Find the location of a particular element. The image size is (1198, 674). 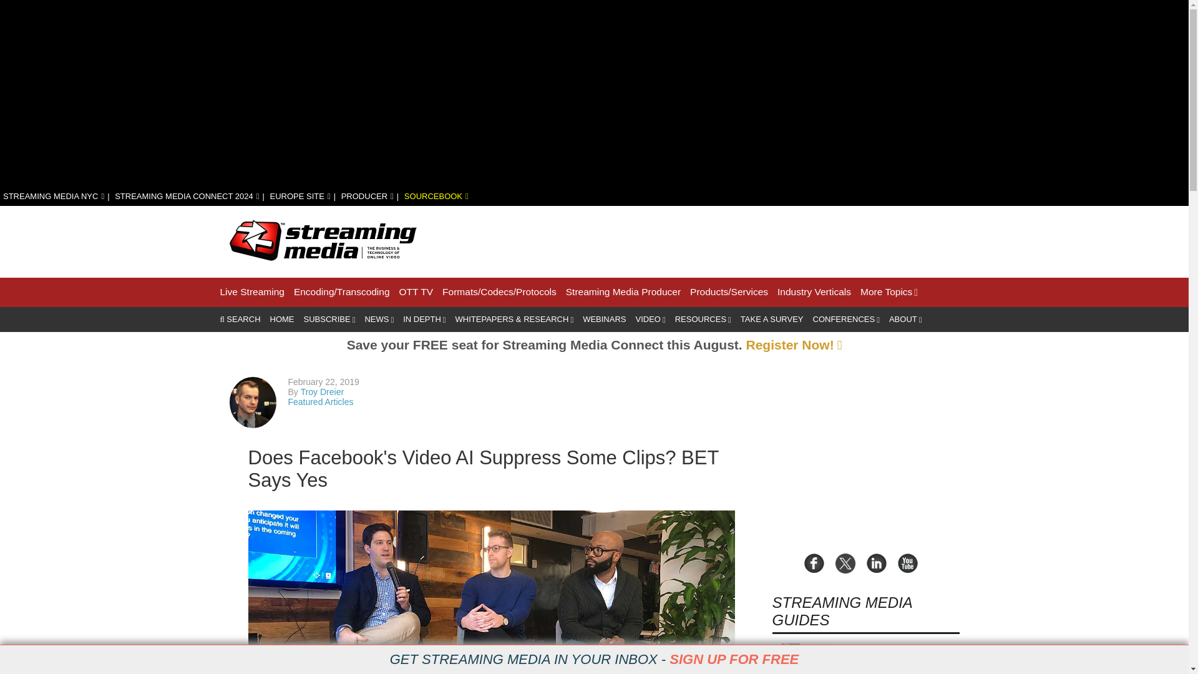

 SEARCH is located at coordinates (240, 320).